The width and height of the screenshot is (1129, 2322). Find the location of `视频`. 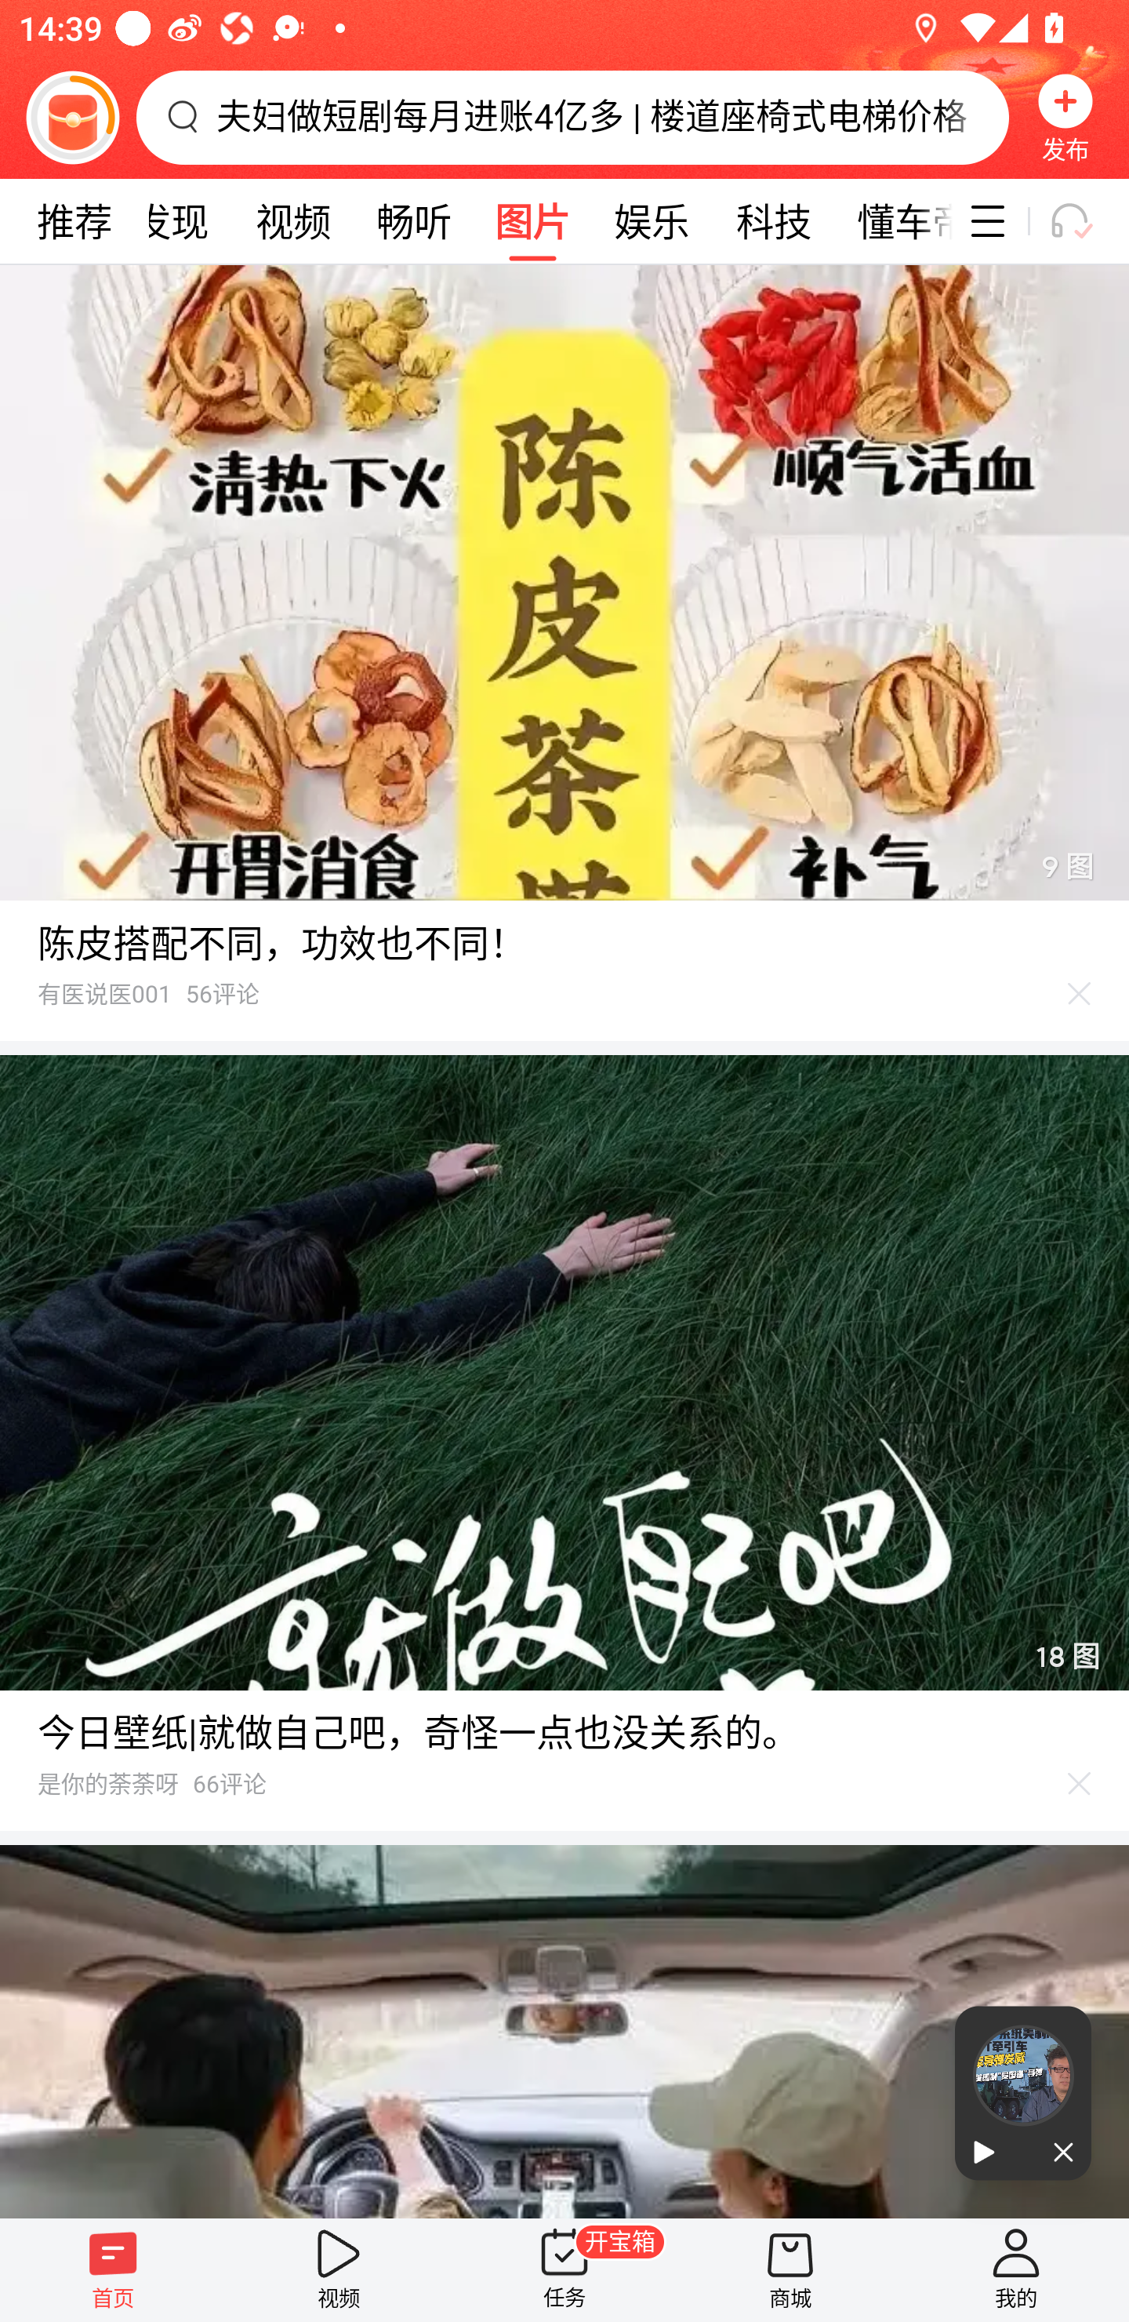

视频 is located at coordinates (339, 2269).